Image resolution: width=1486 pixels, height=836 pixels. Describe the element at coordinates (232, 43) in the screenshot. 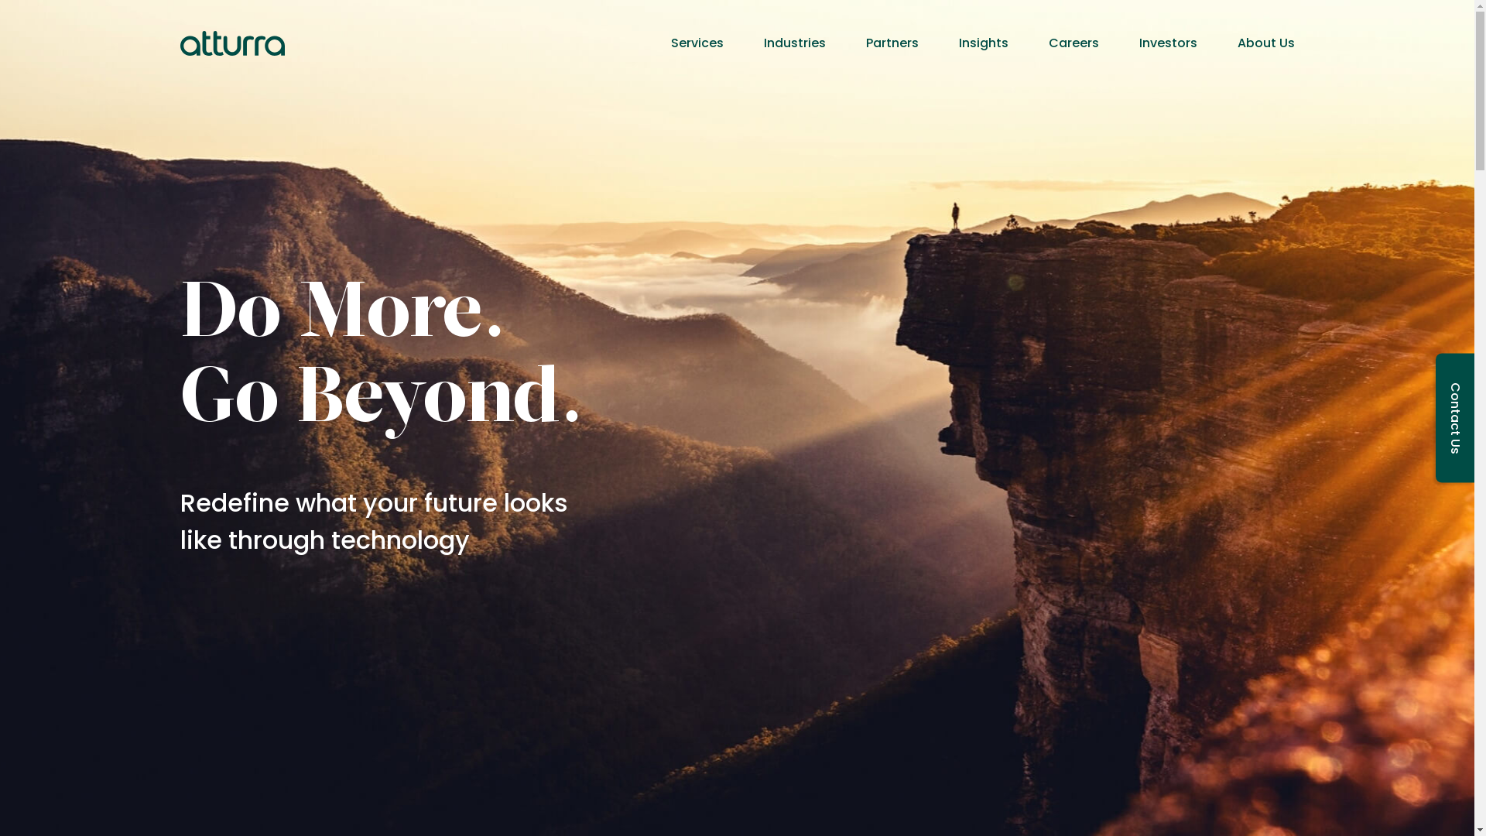

I see `Home` at that location.